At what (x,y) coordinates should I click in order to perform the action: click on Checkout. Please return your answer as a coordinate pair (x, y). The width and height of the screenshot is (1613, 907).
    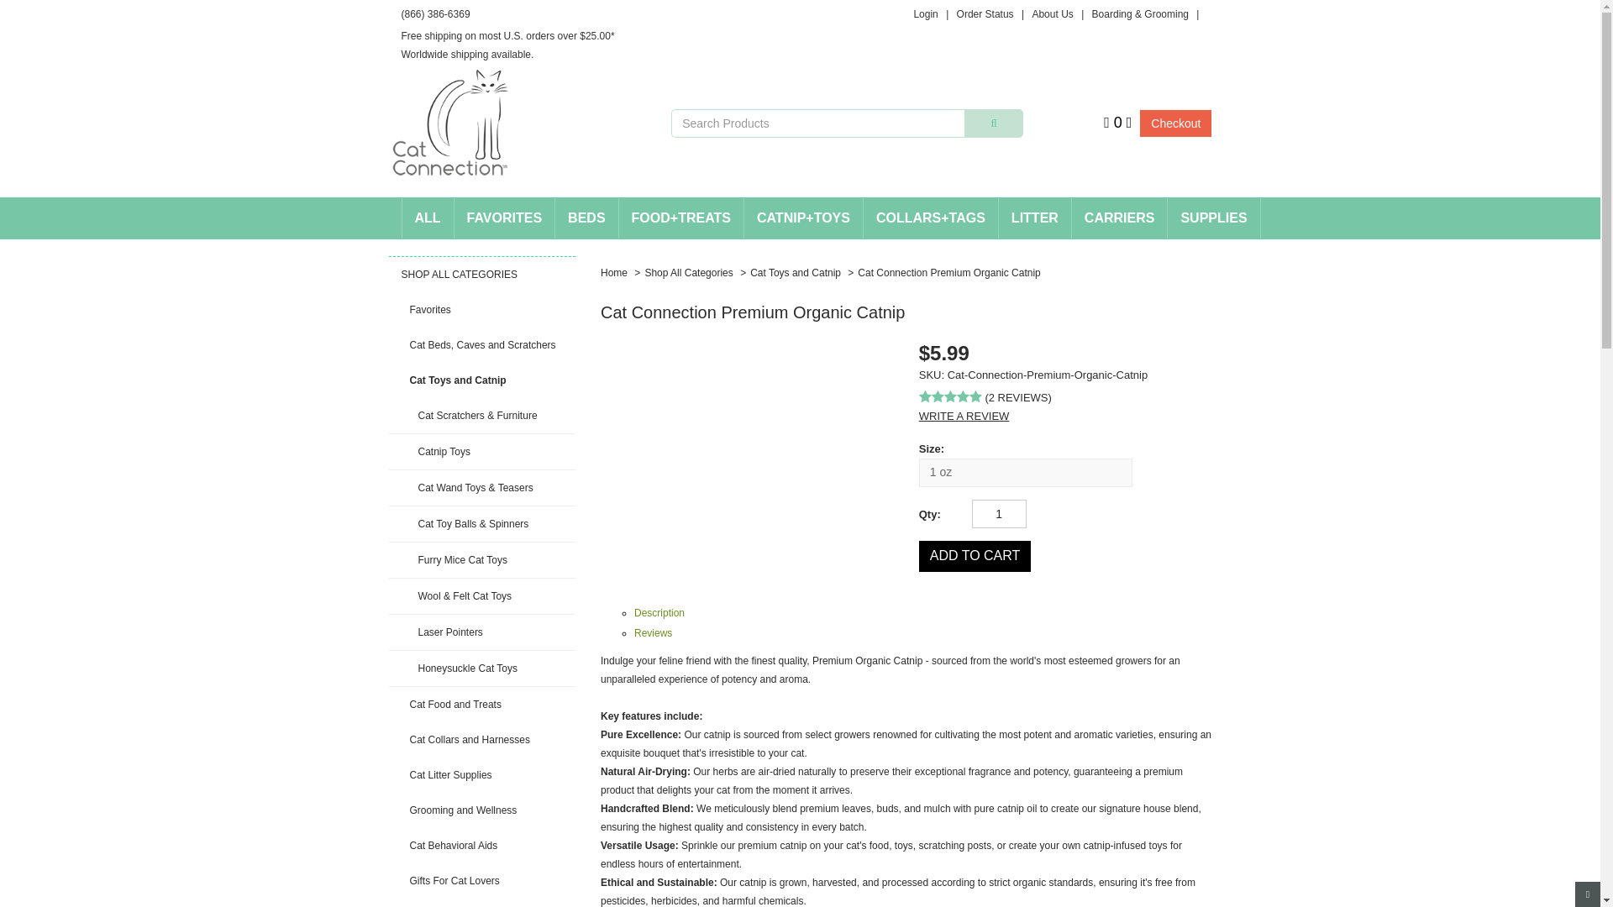
    Looking at the image, I should click on (1175, 123).